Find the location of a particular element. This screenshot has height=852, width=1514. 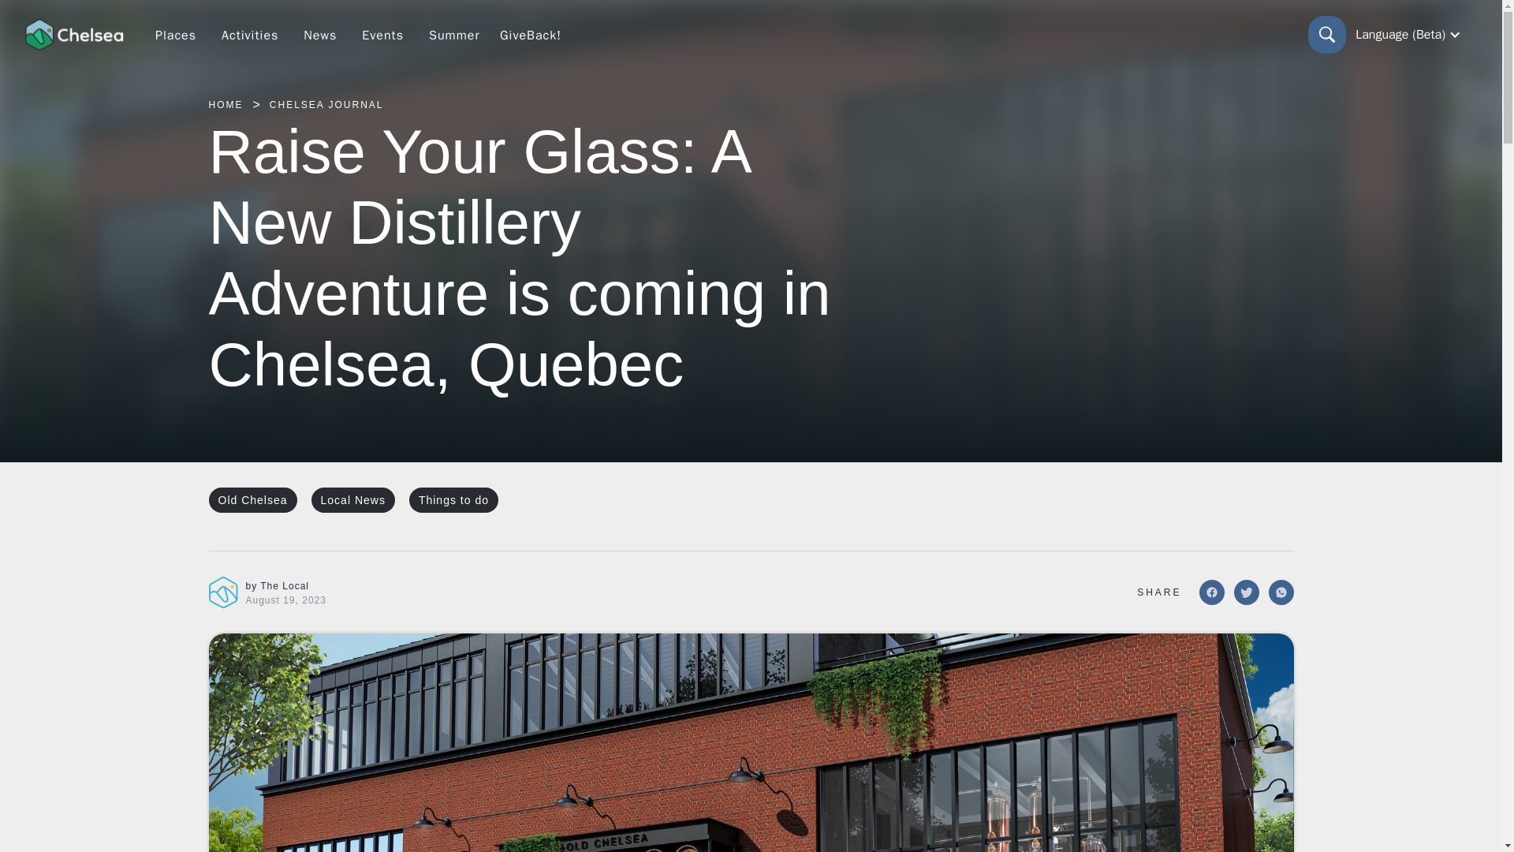

HOME is located at coordinates (226, 104).